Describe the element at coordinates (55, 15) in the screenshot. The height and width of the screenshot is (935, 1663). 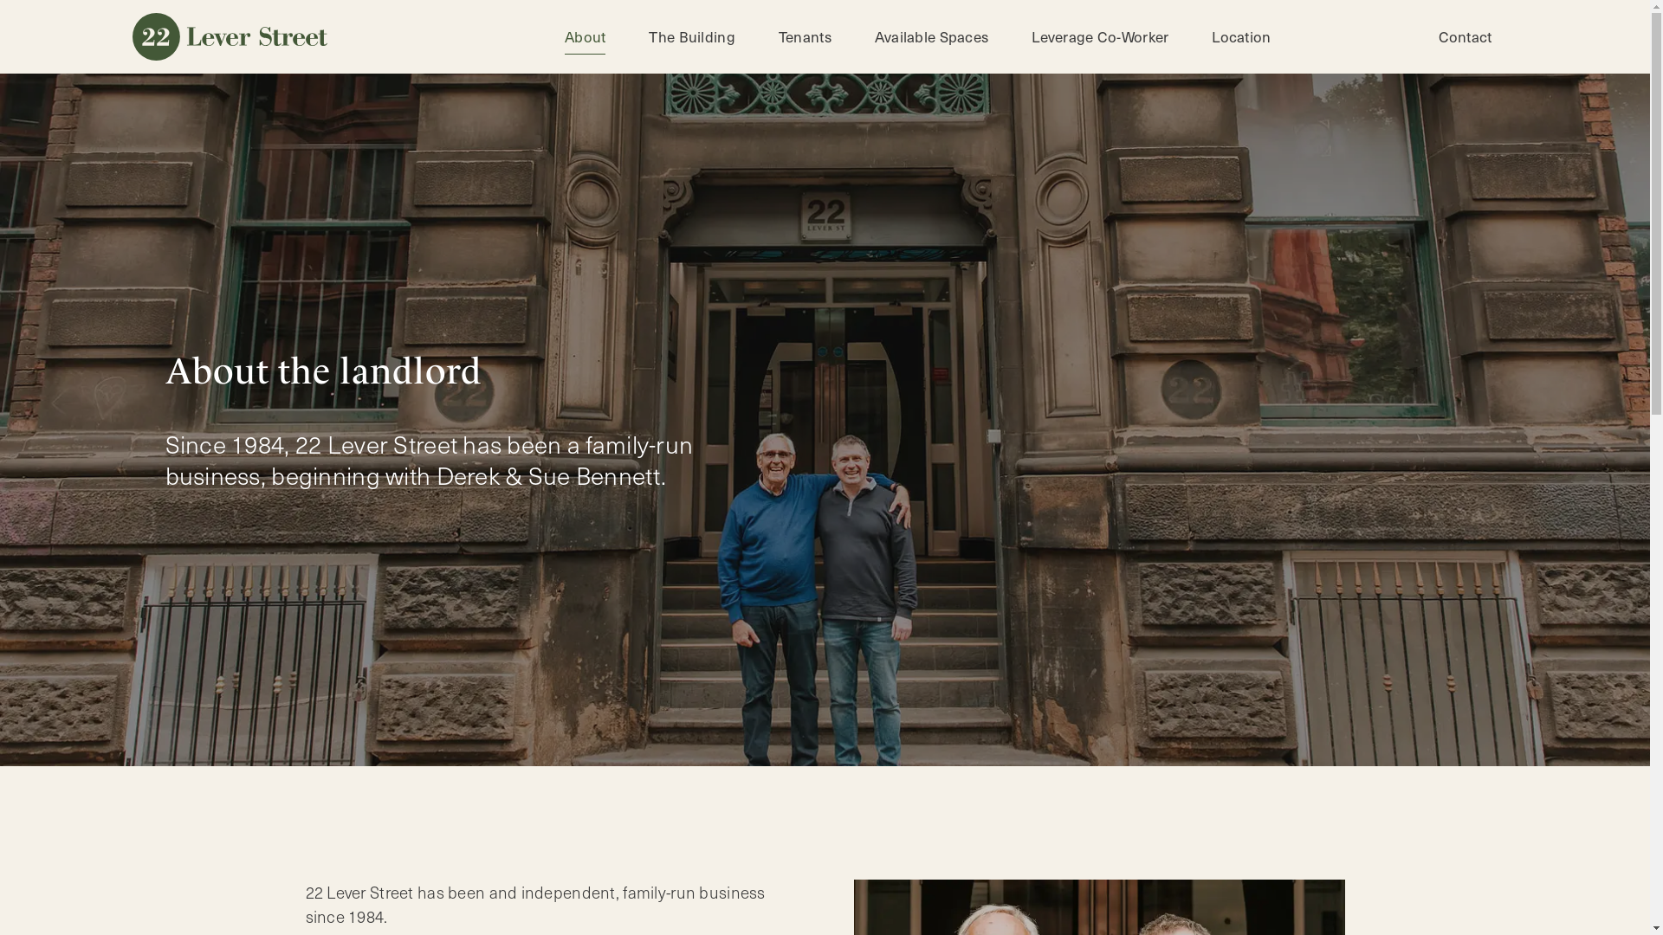
I see `Register Interest` at that location.